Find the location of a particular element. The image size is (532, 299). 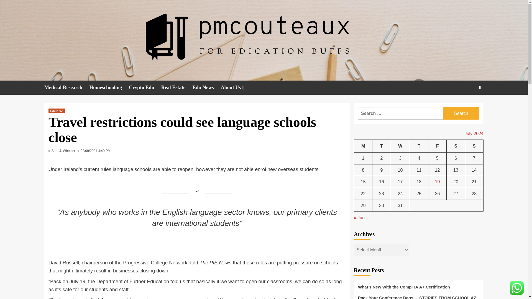

Edu News is located at coordinates (57, 111).